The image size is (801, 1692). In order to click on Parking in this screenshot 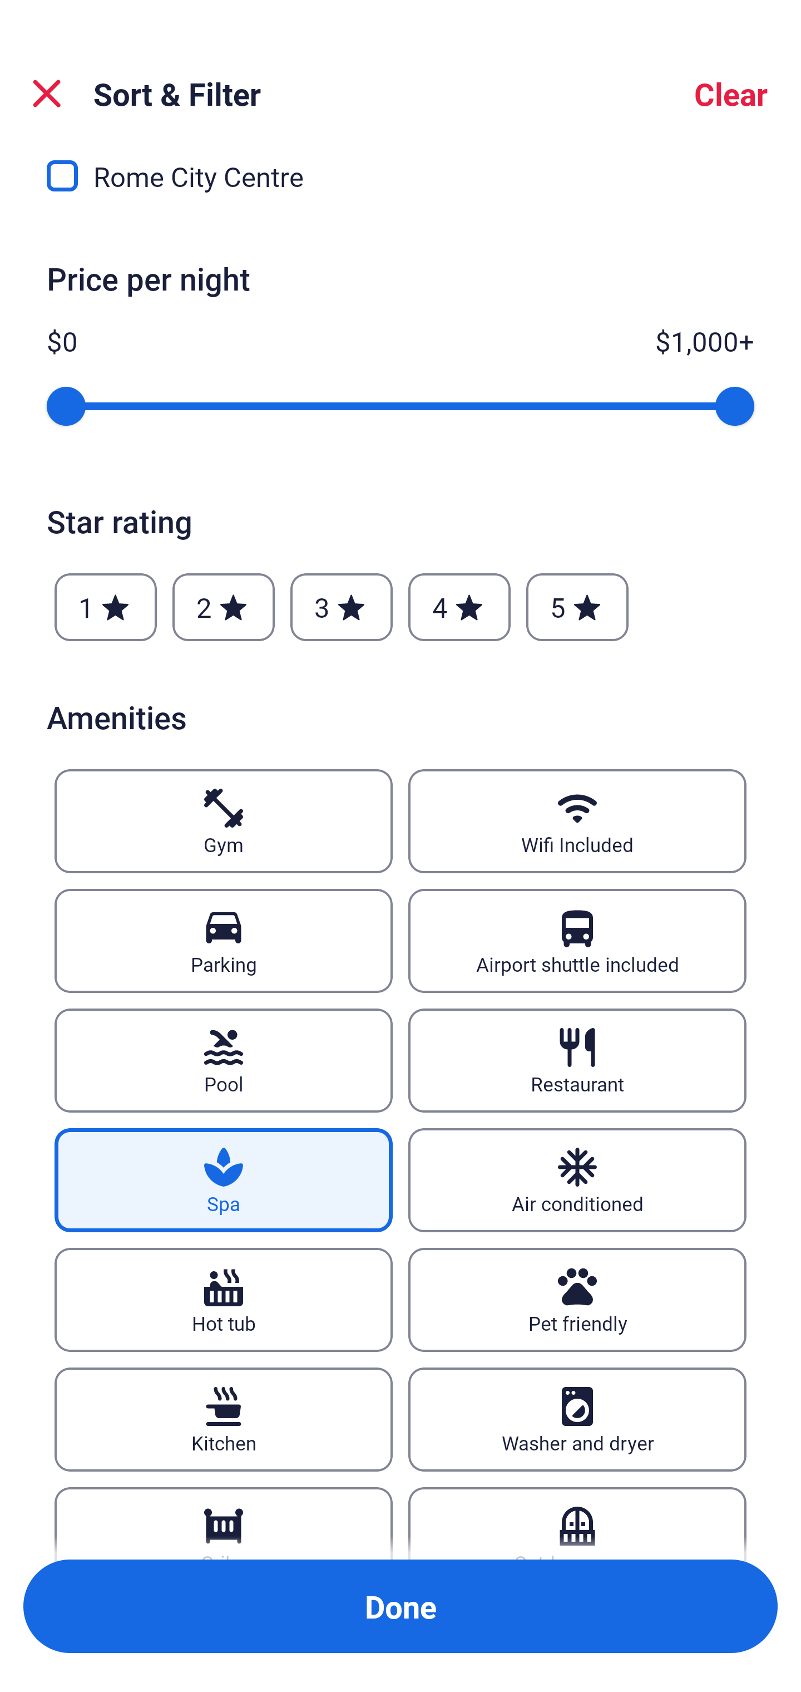, I will do `click(223, 941)`.